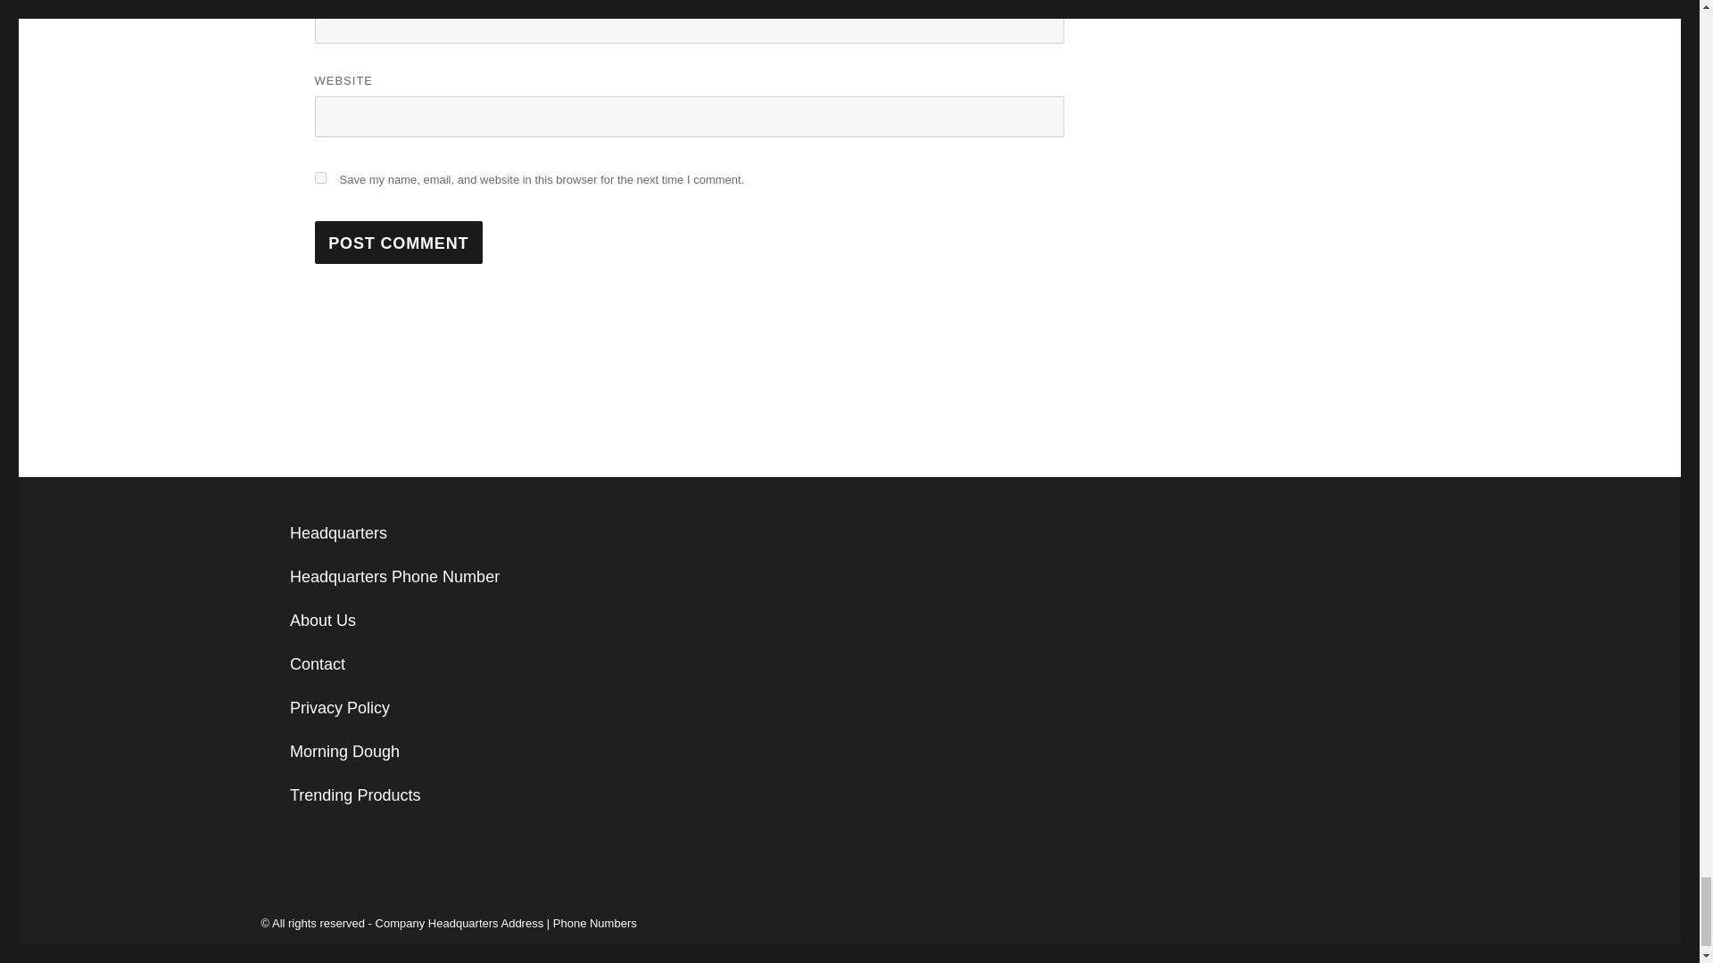 The image size is (1713, 963). I want to click on yes, so click(319, 178).